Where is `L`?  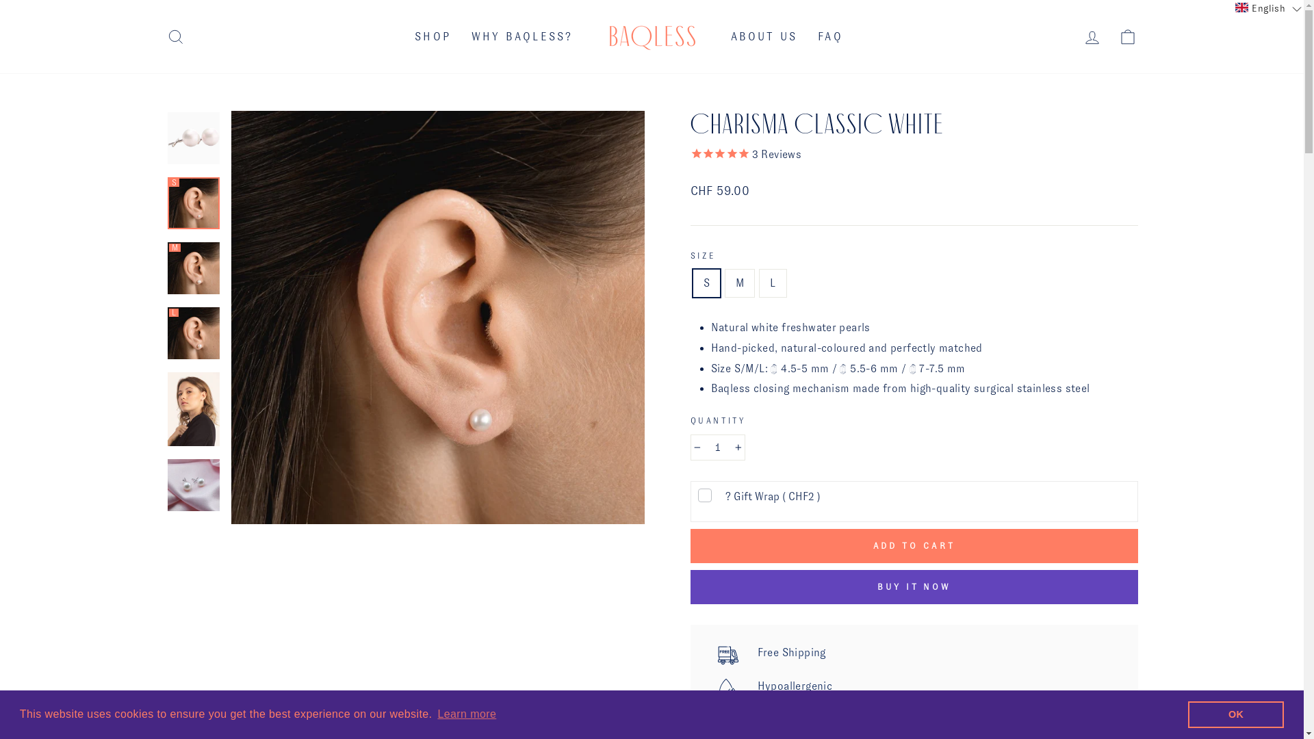 L is located at coordinates (193, 333).